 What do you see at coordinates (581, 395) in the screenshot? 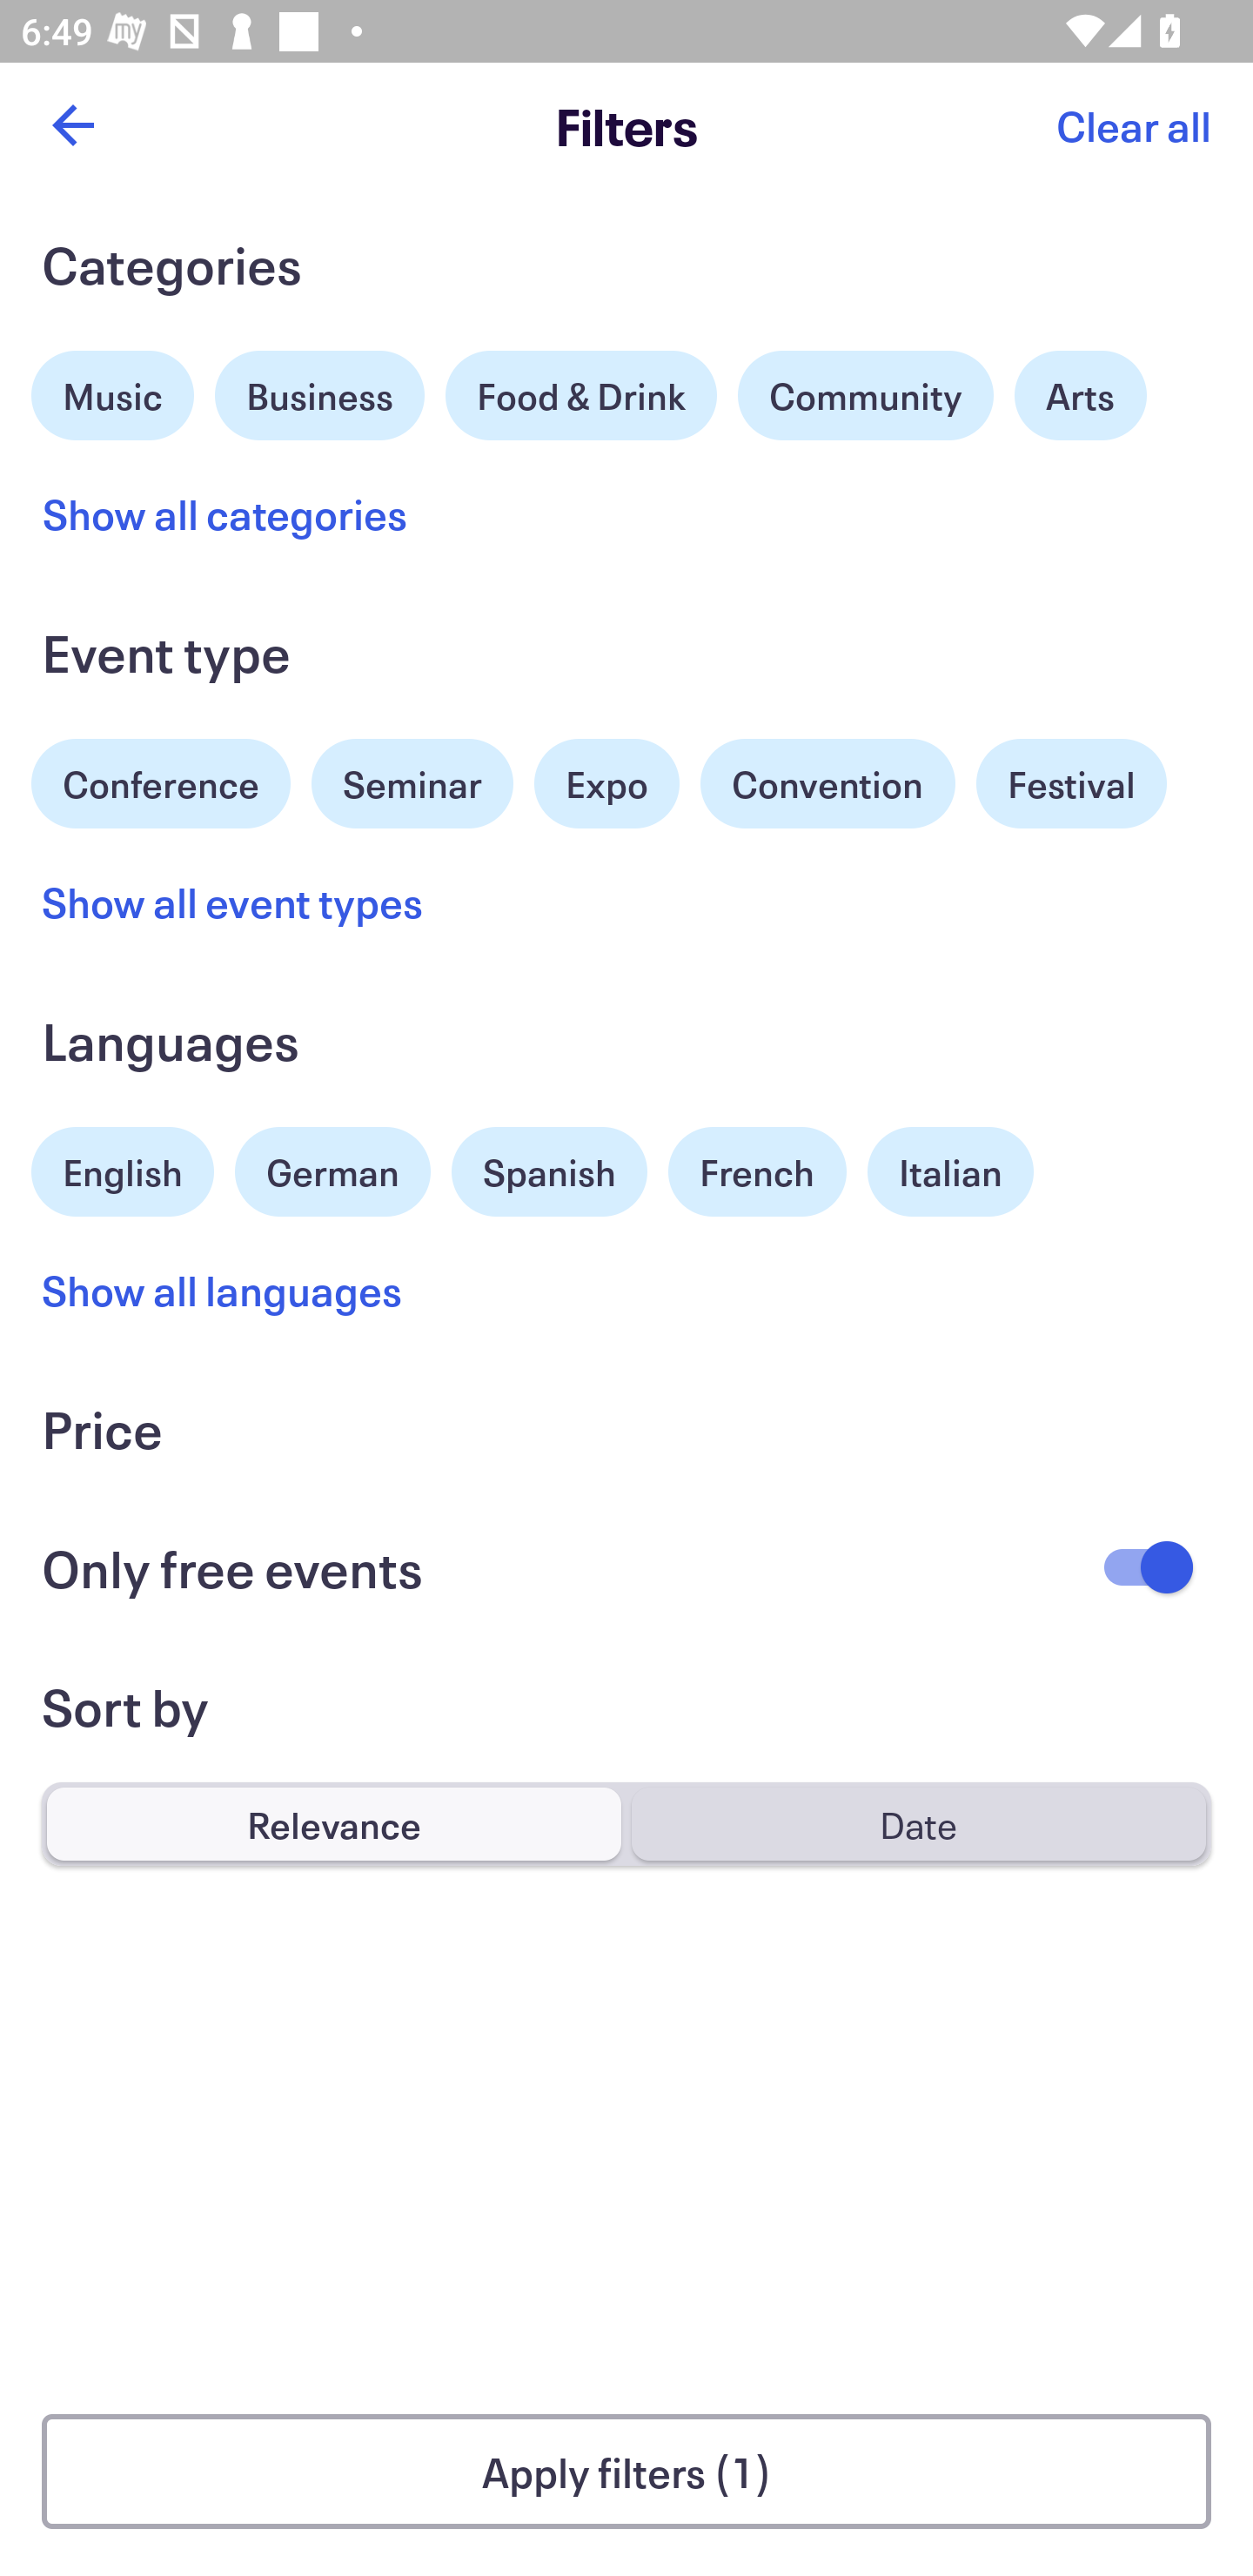
I see `Food & Drink` at bounding box center [581, 395].